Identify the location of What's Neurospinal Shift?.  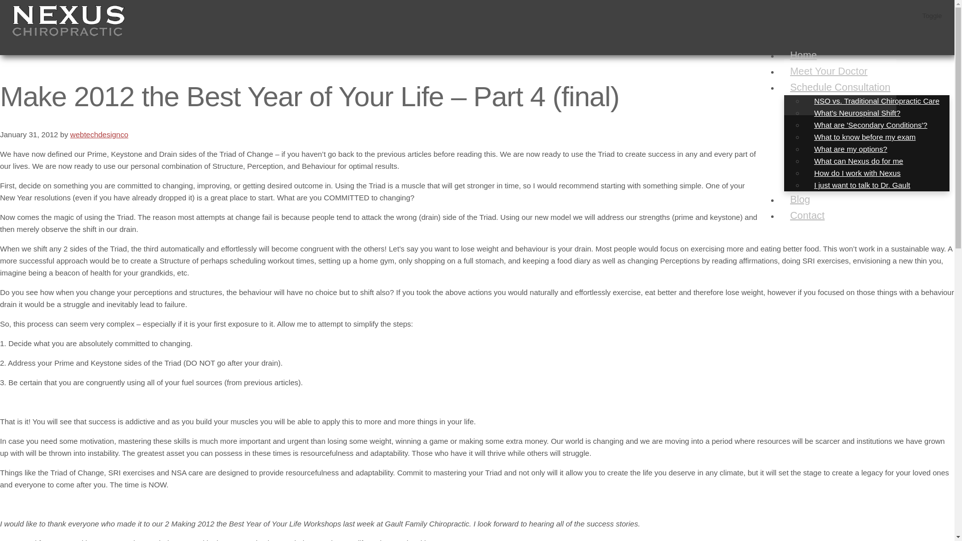
(857, 113).